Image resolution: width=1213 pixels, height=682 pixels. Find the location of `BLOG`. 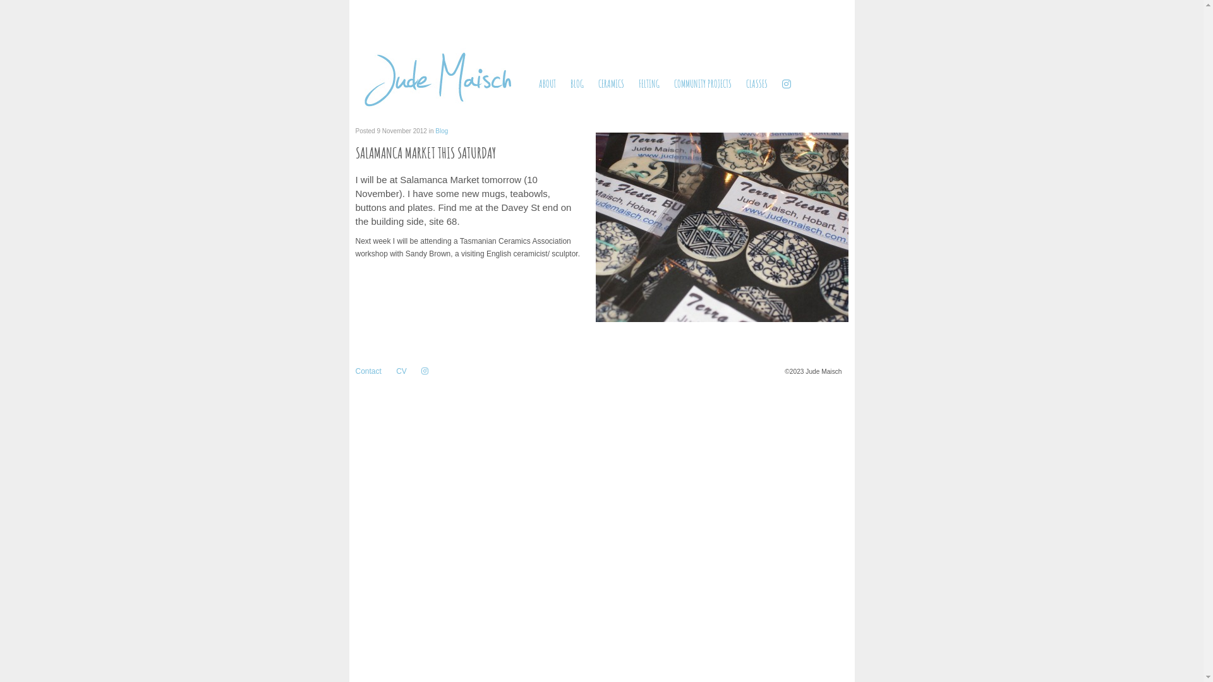

BLOG is located at coordinates (582, 84).